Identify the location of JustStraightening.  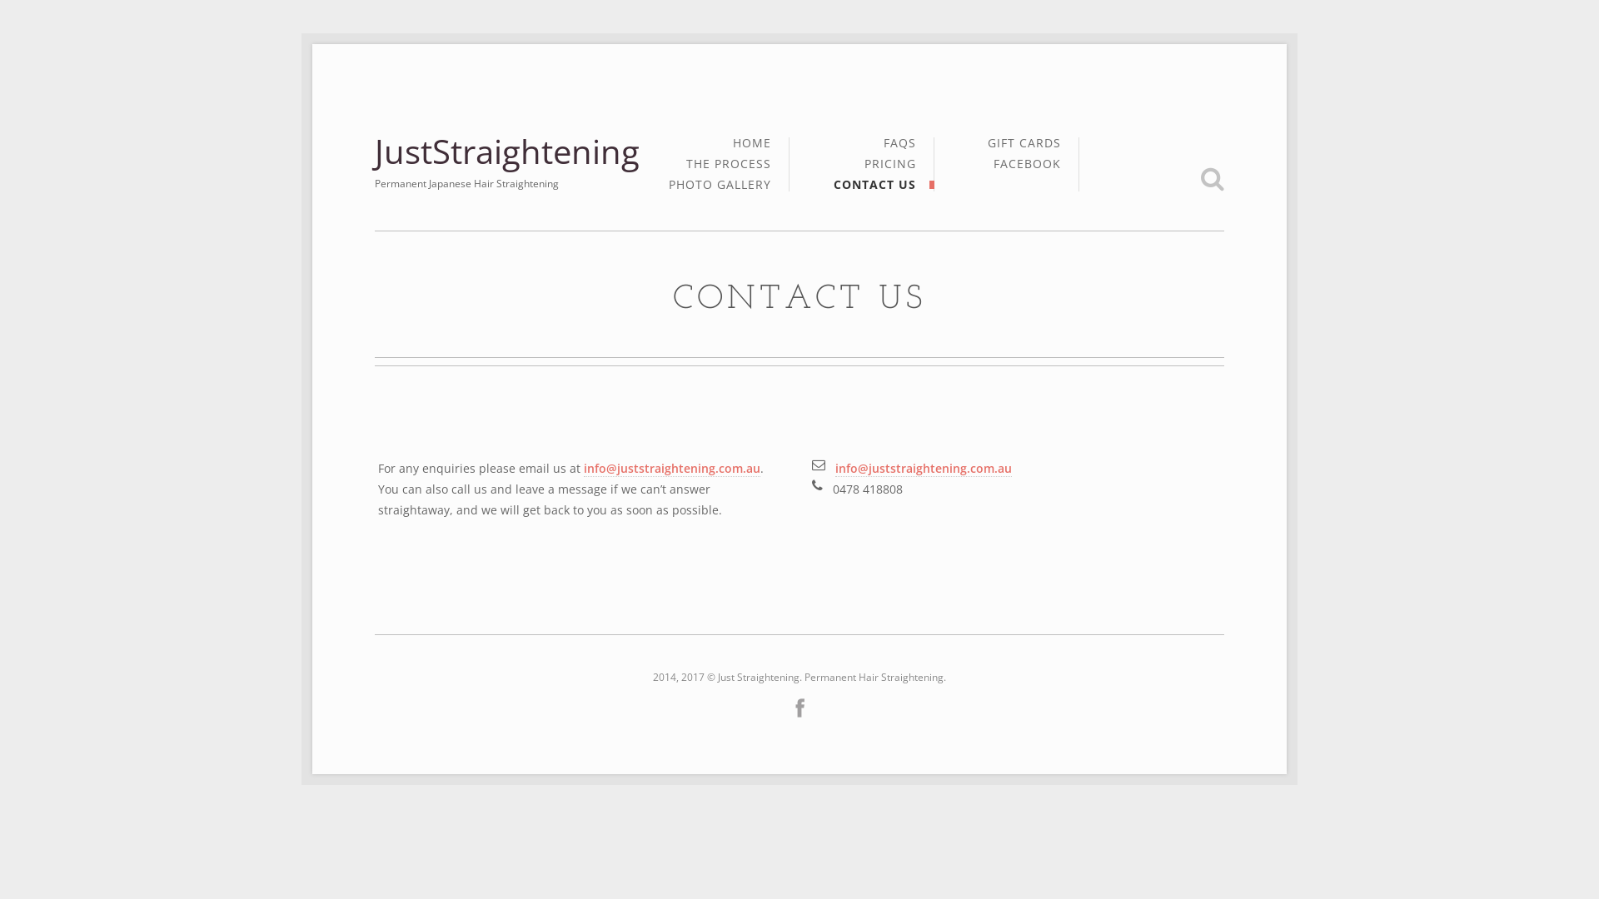
(507, 151).